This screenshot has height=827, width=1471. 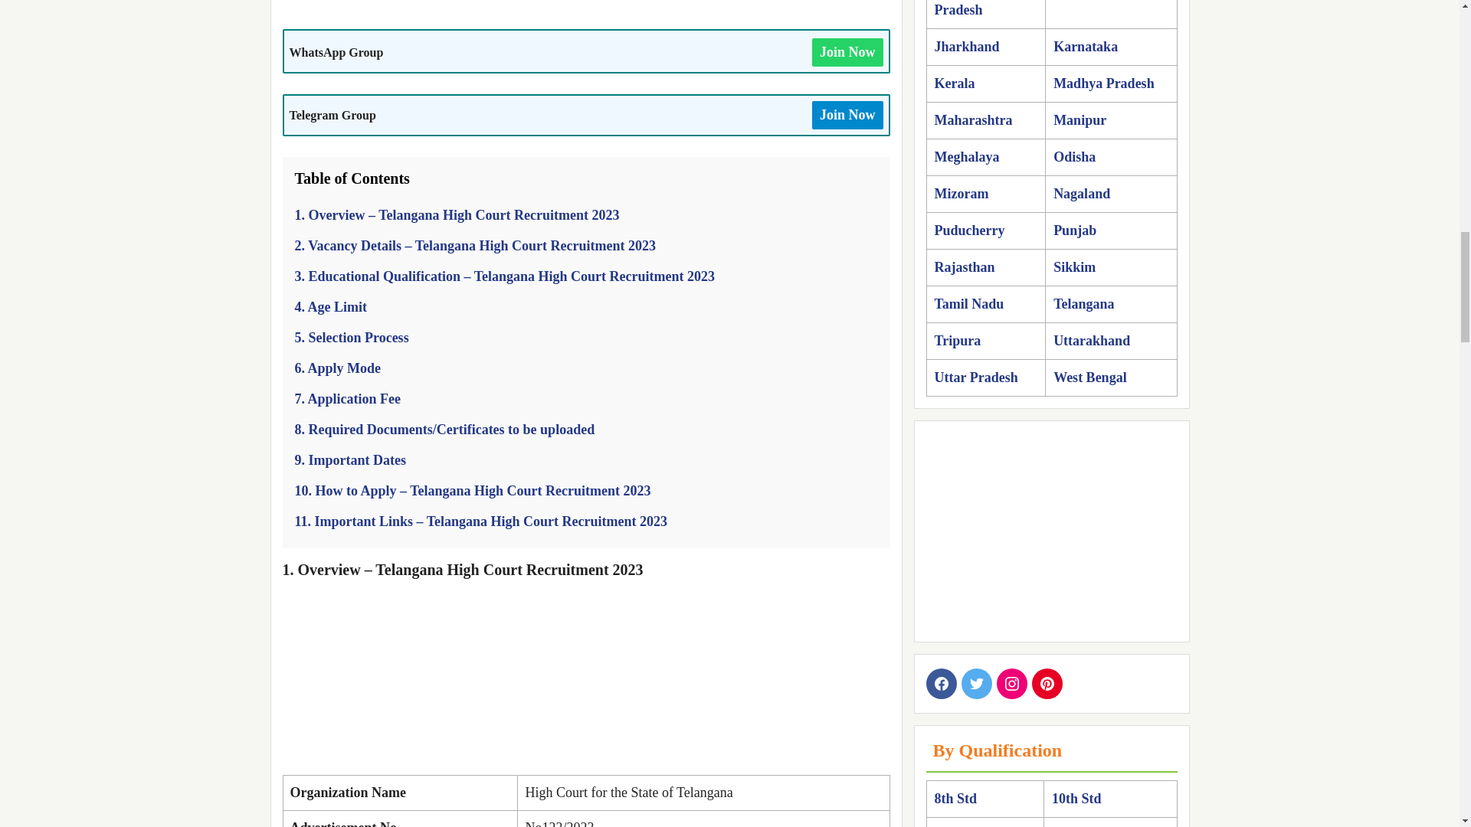 I want to click on 6. Apply Mode, so click(x=337, y=368).